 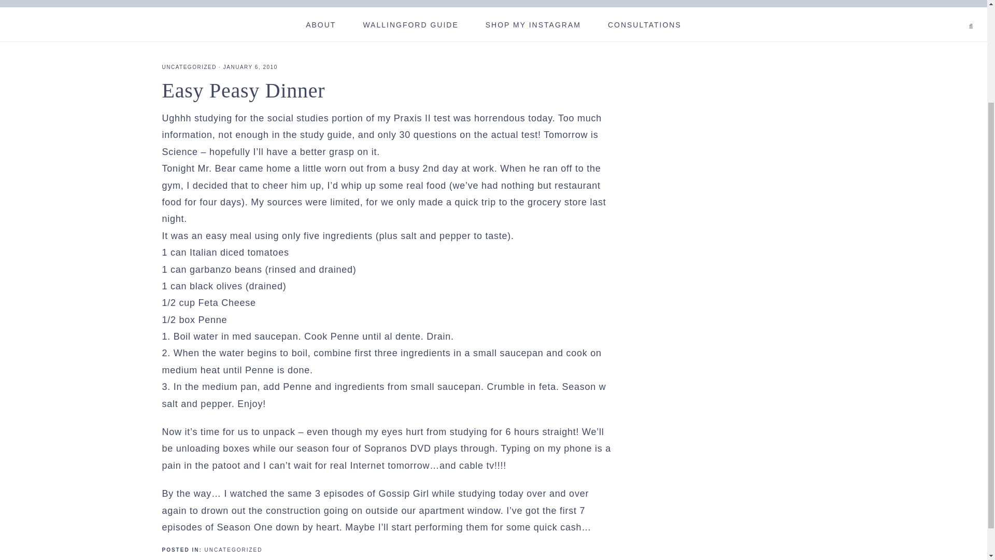 I want to click on LIFE, so click(x=567, y=24).